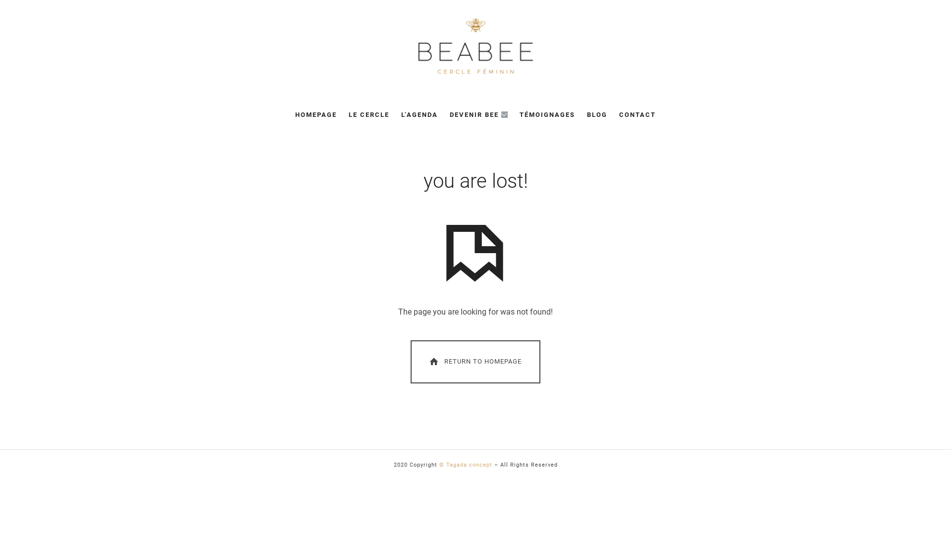 This screenshot has height=535, width=951. Describe the element at coordinates (316, 115) in the screenshot. I see `HOMEPAGE` at that location.